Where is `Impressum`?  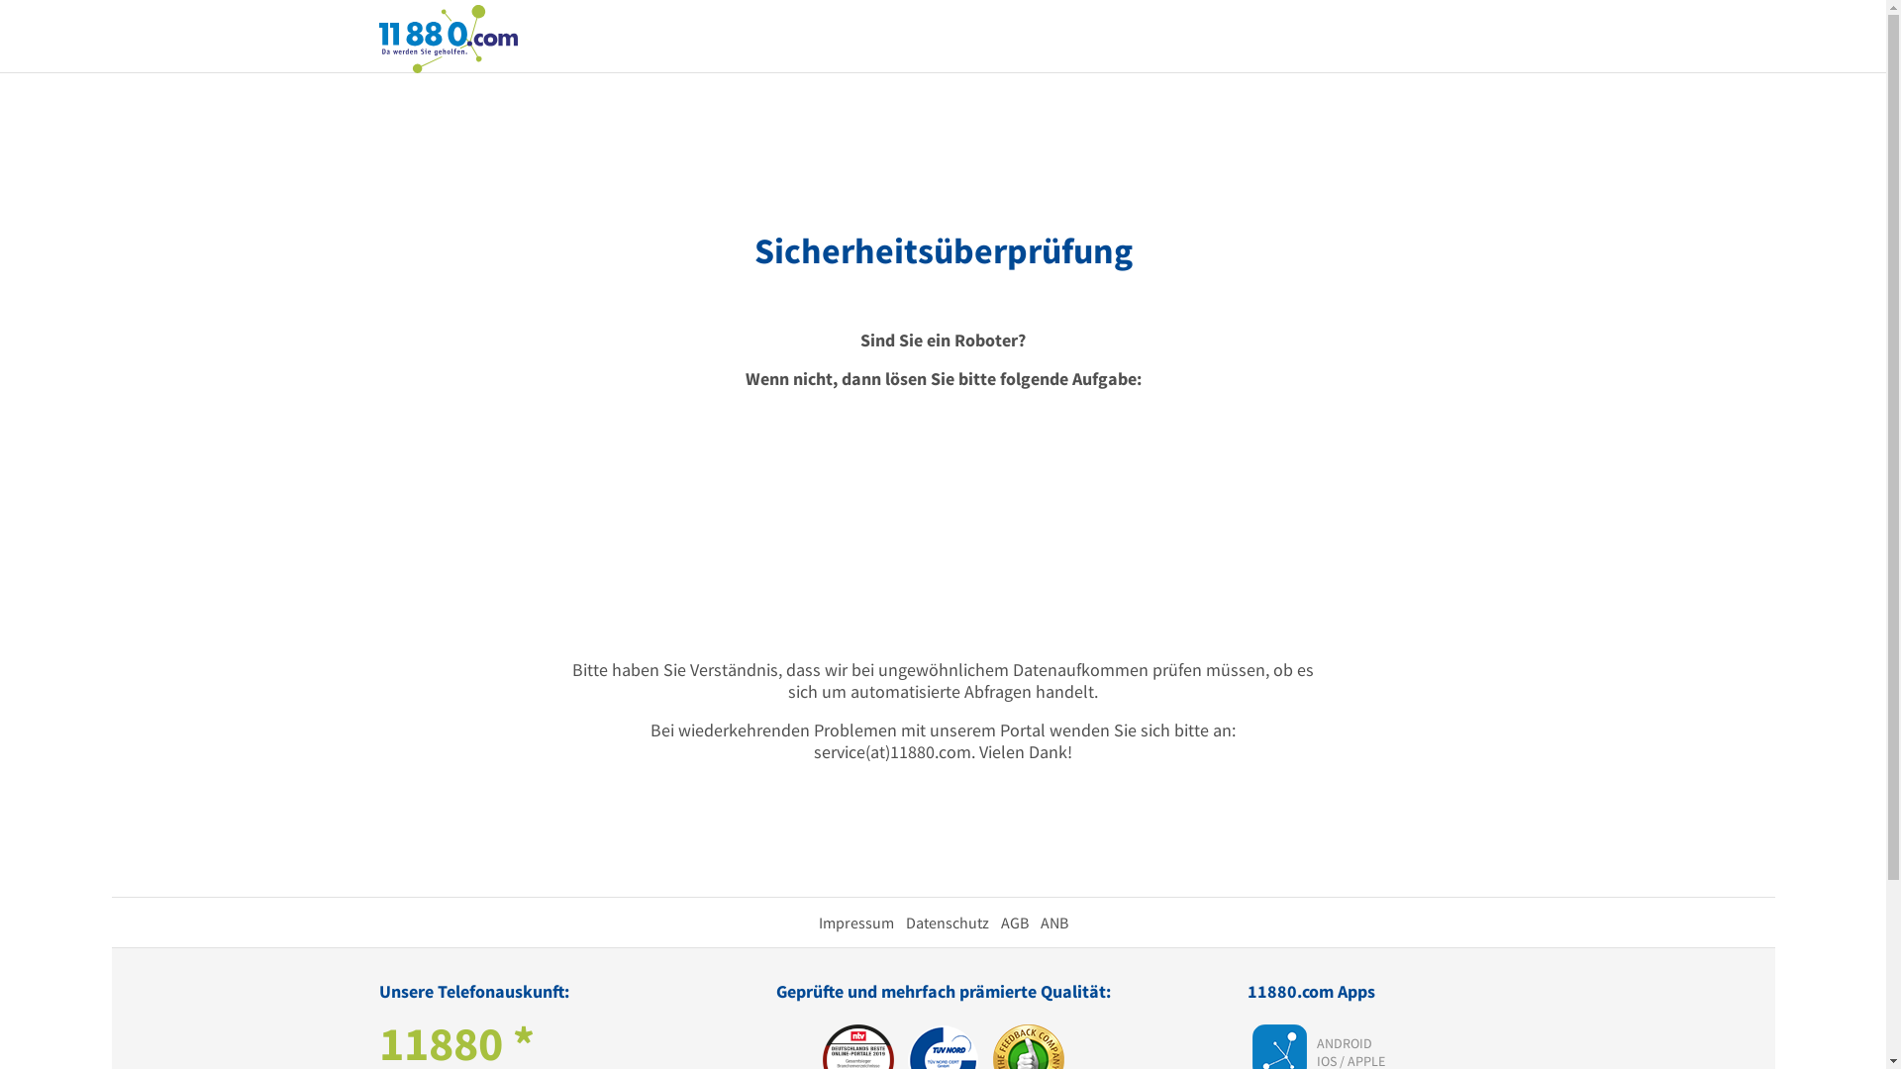
Impressum is located at coordinates (855, 923).